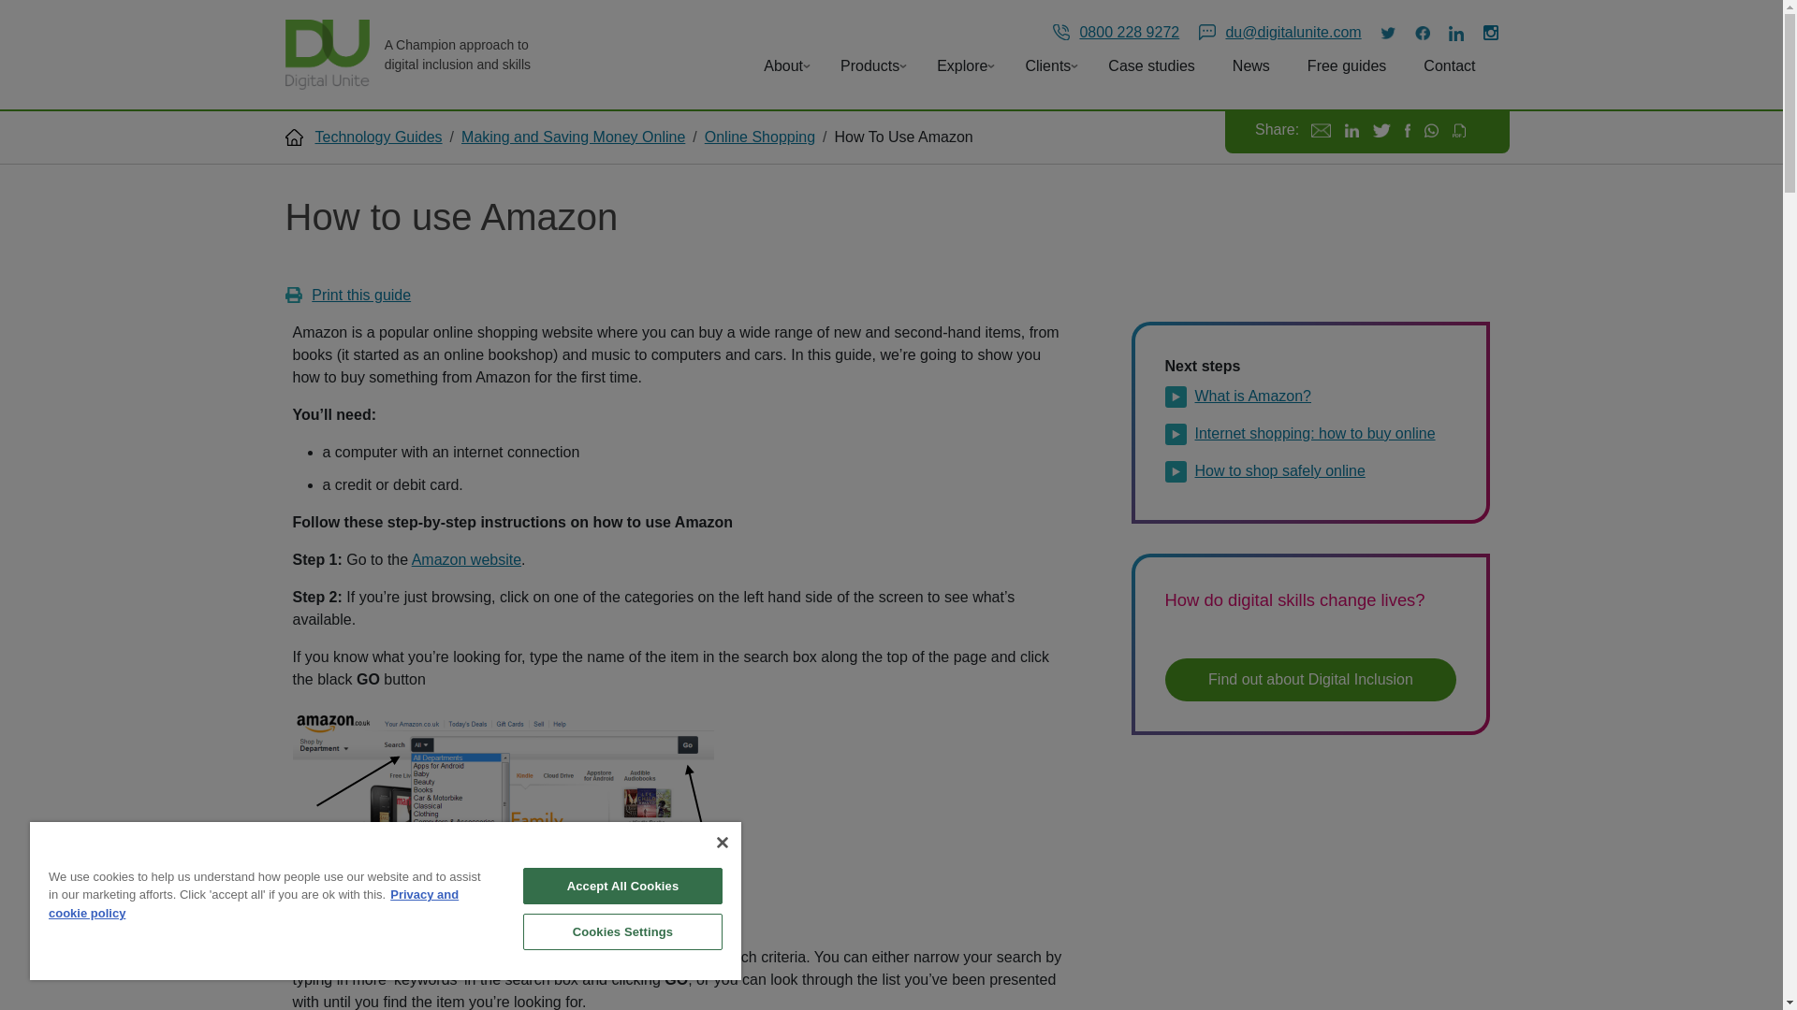 This screenshot has height=1010, width=1797. What do you see at coordinates (75, 13) in the screenshot?
I see `Skip to main content` at bounding box center [75, 13].